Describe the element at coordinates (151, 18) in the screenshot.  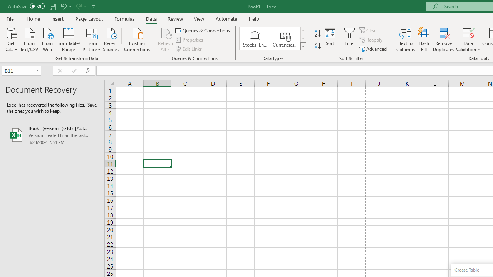
I see `Data` at that location.